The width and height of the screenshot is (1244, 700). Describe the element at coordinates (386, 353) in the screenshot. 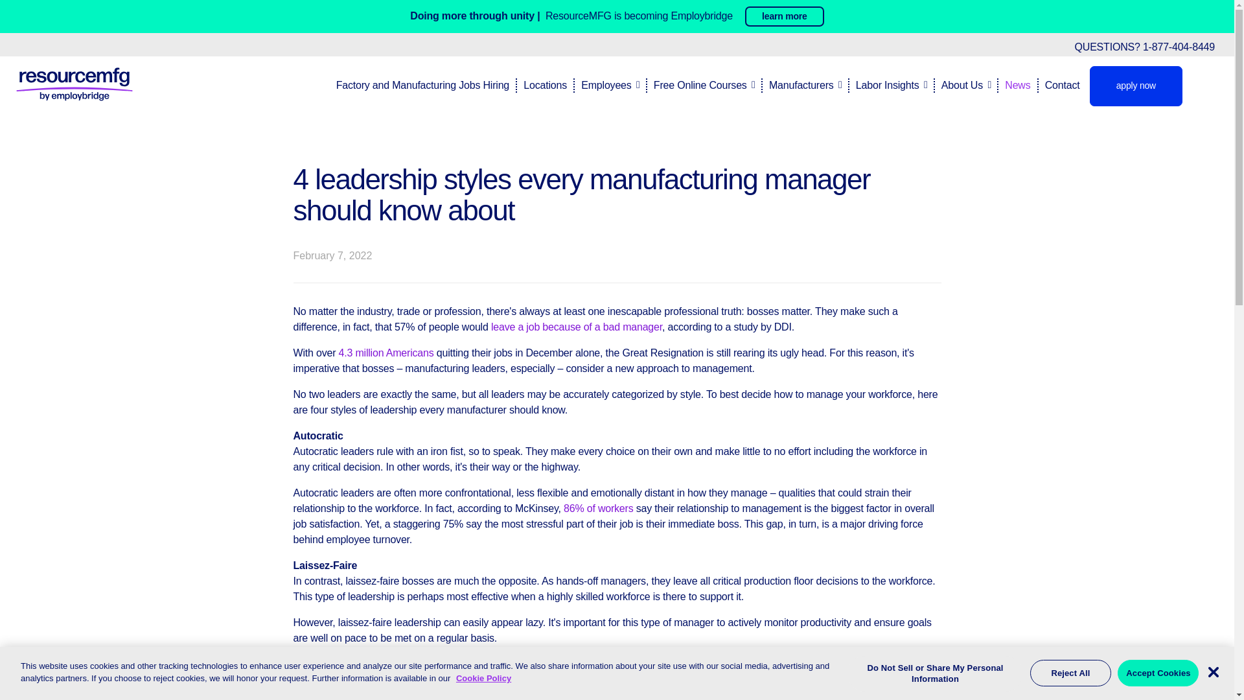

I see `4.3 million Americans` at that location.